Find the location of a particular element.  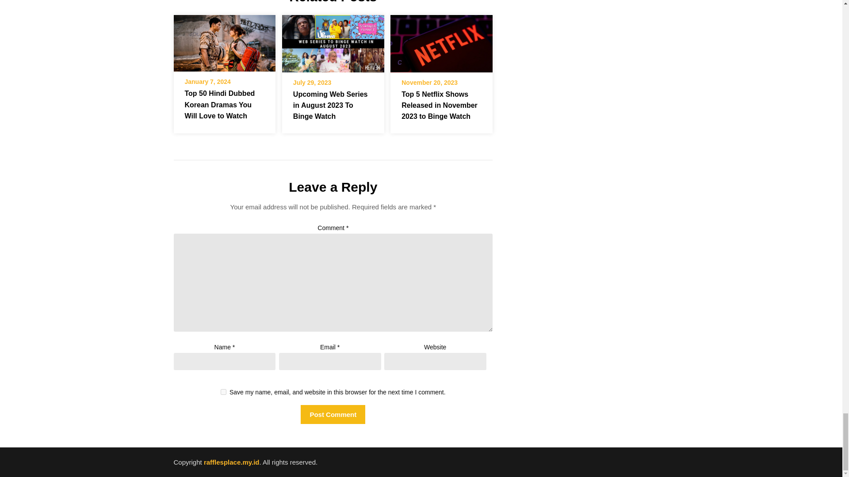

Top 50 Hindi Dubbed Korean Dramas You Will Love to Watch is located at coordinates (224, 43).